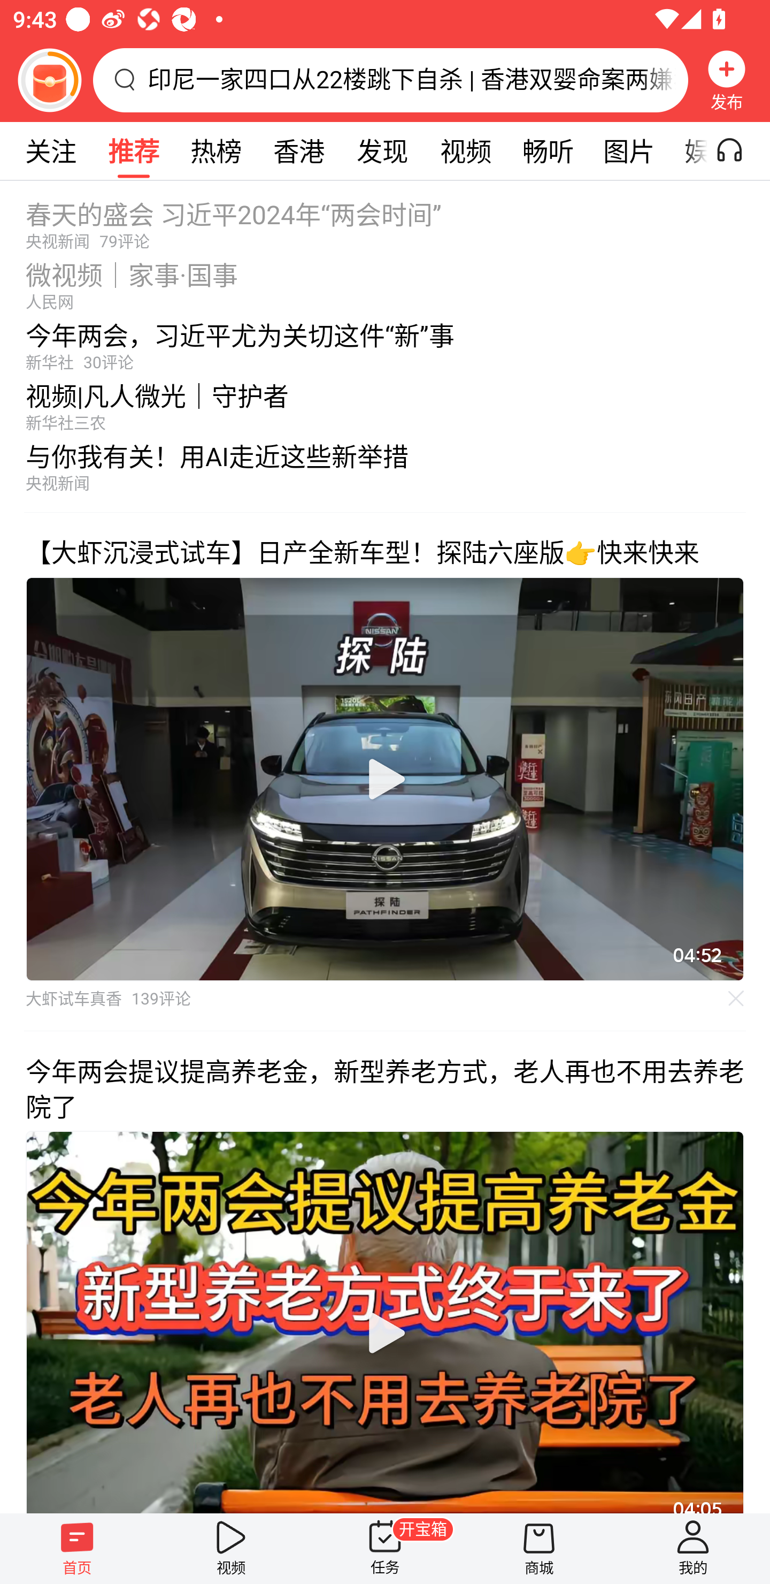  Describe the element at coordinates (298, 151) in the screenshot. I see `香港` at that location.